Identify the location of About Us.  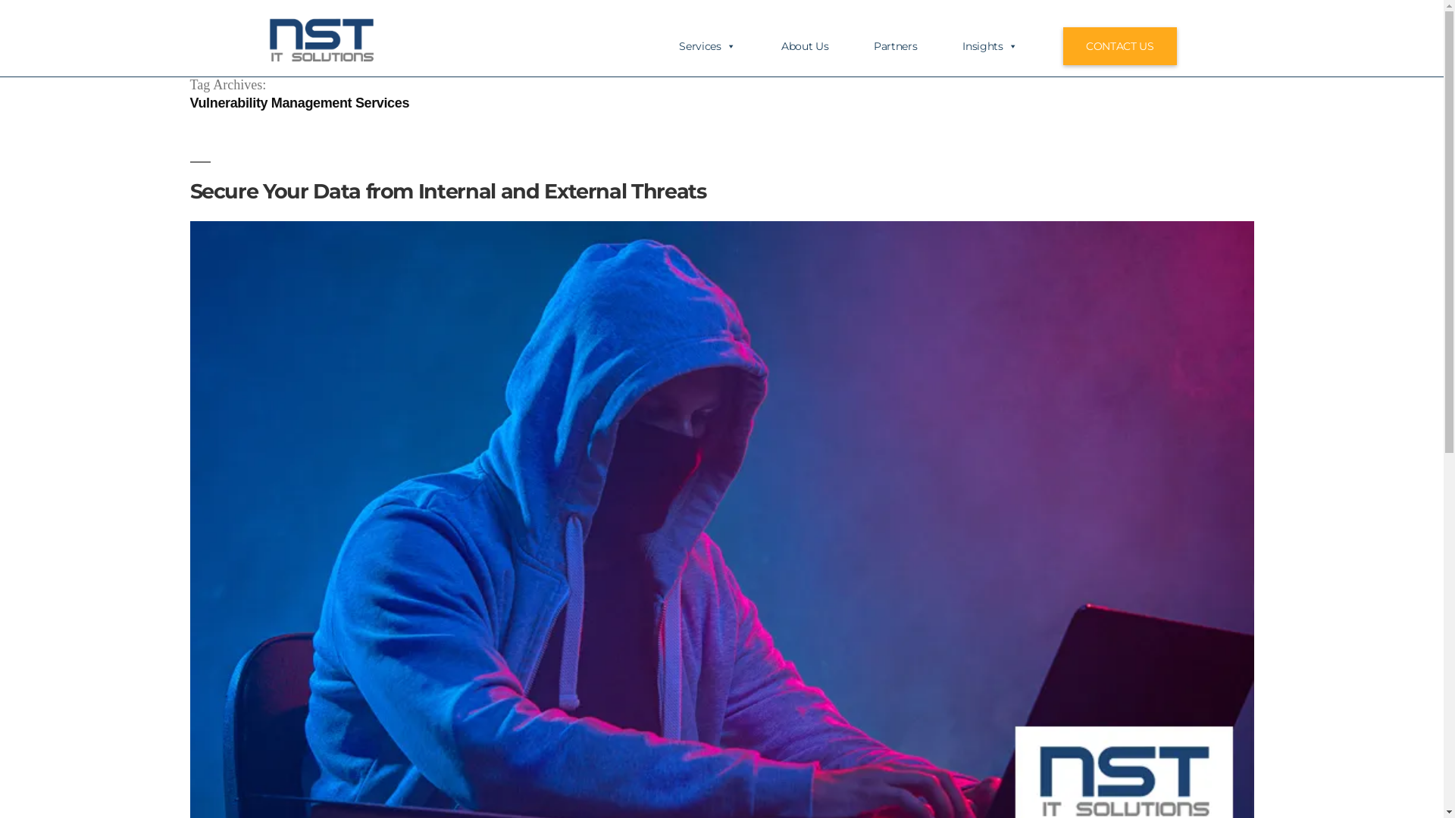
(828, 46).